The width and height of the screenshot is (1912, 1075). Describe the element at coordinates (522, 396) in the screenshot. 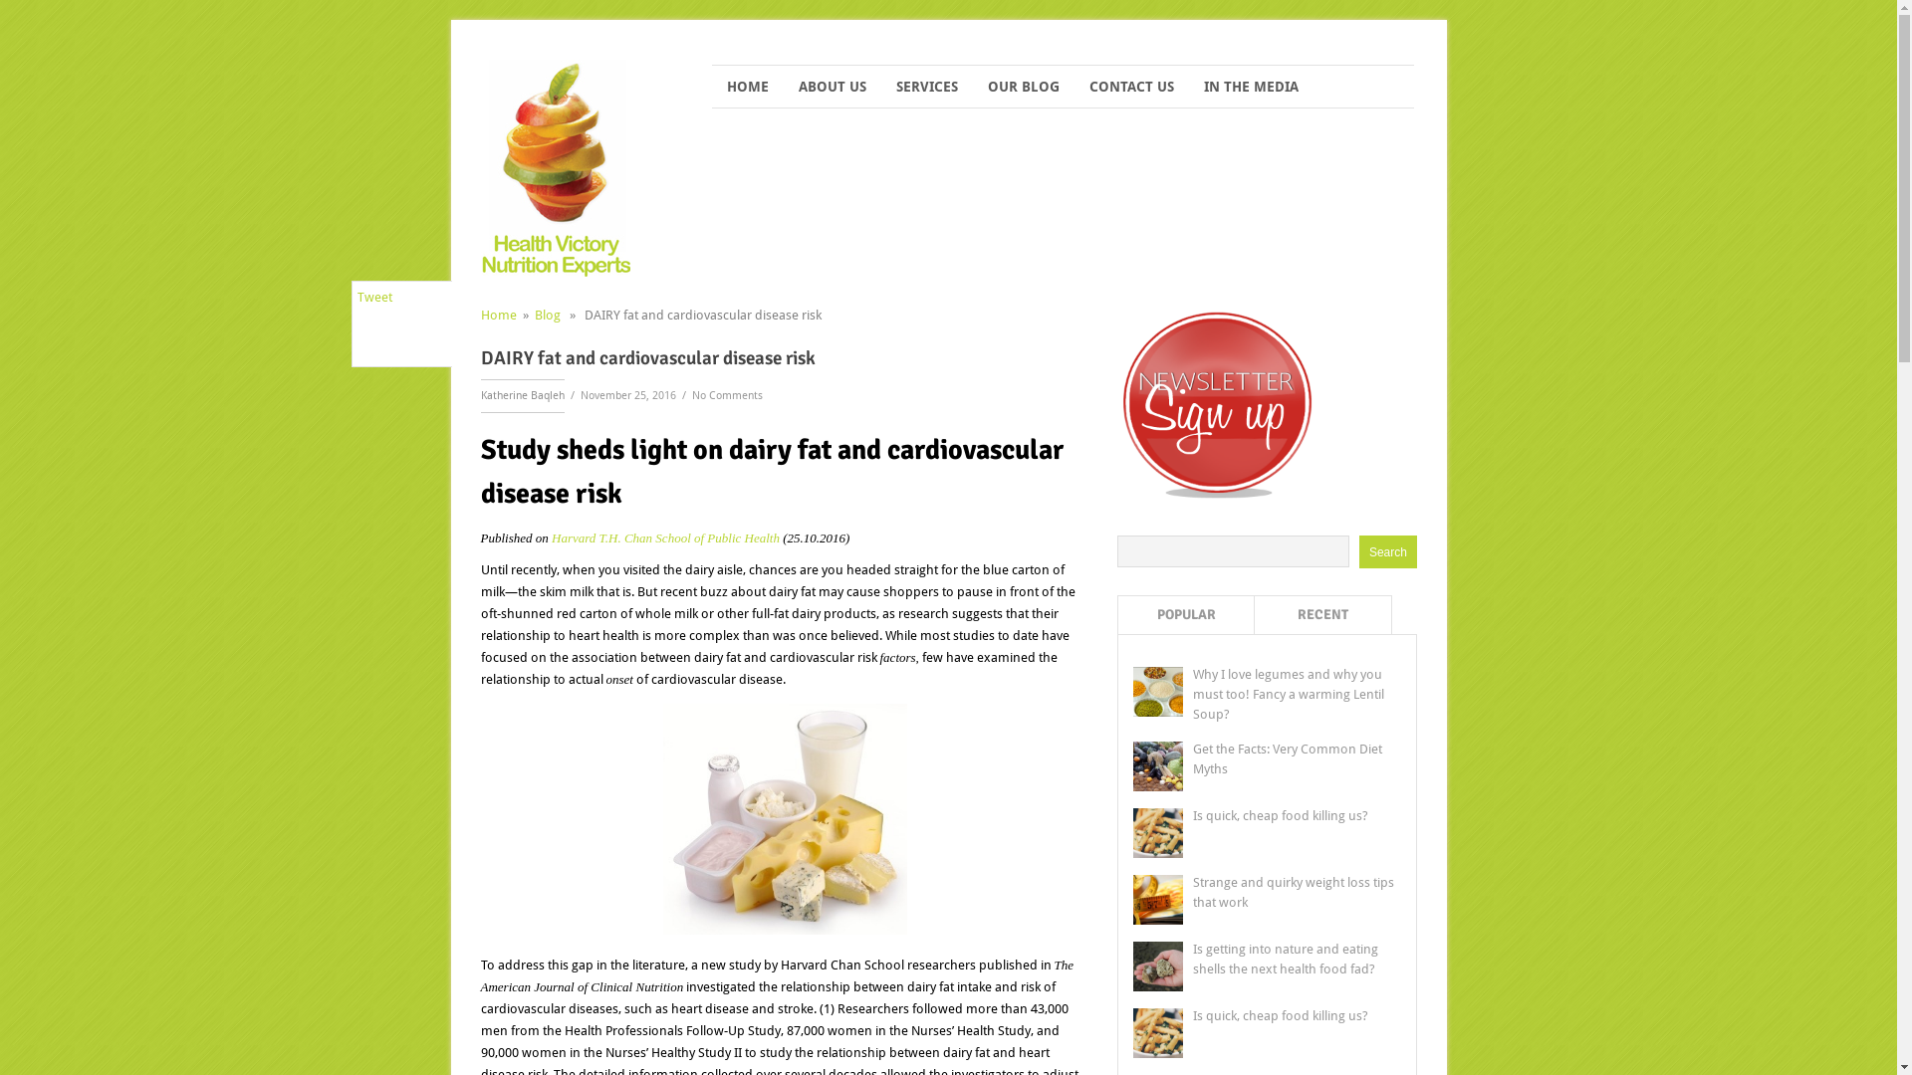

I see `Katherine Baqleh` at that location.